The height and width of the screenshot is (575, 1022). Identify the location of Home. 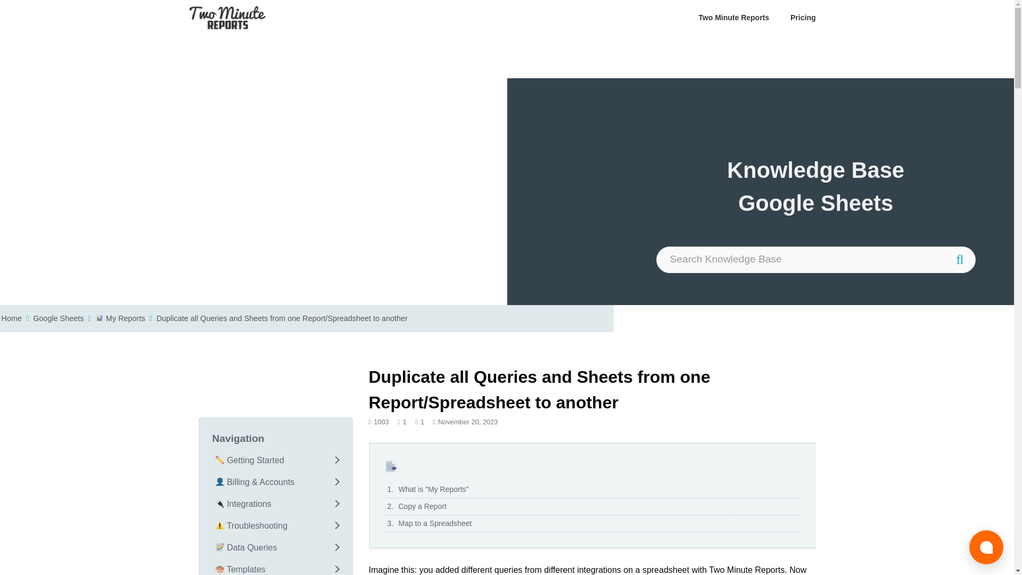
(11, 318).